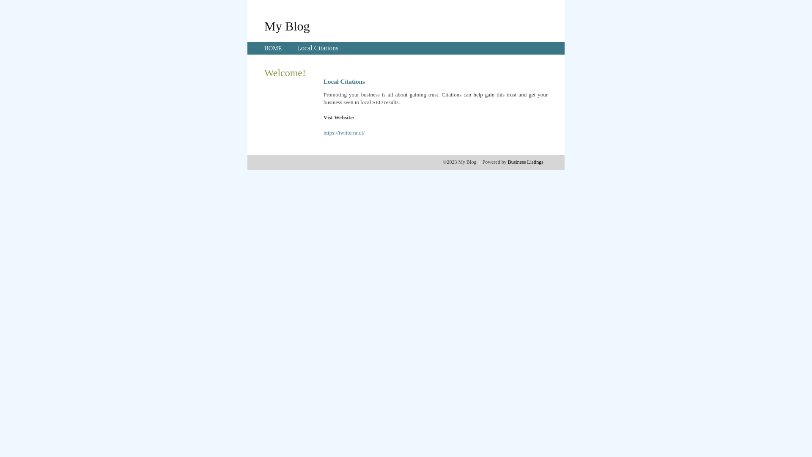 This screenshot has width=812, height=457. Describe the element at coordinates (273, 48) in the screenshot. I see `HOME` at that location.